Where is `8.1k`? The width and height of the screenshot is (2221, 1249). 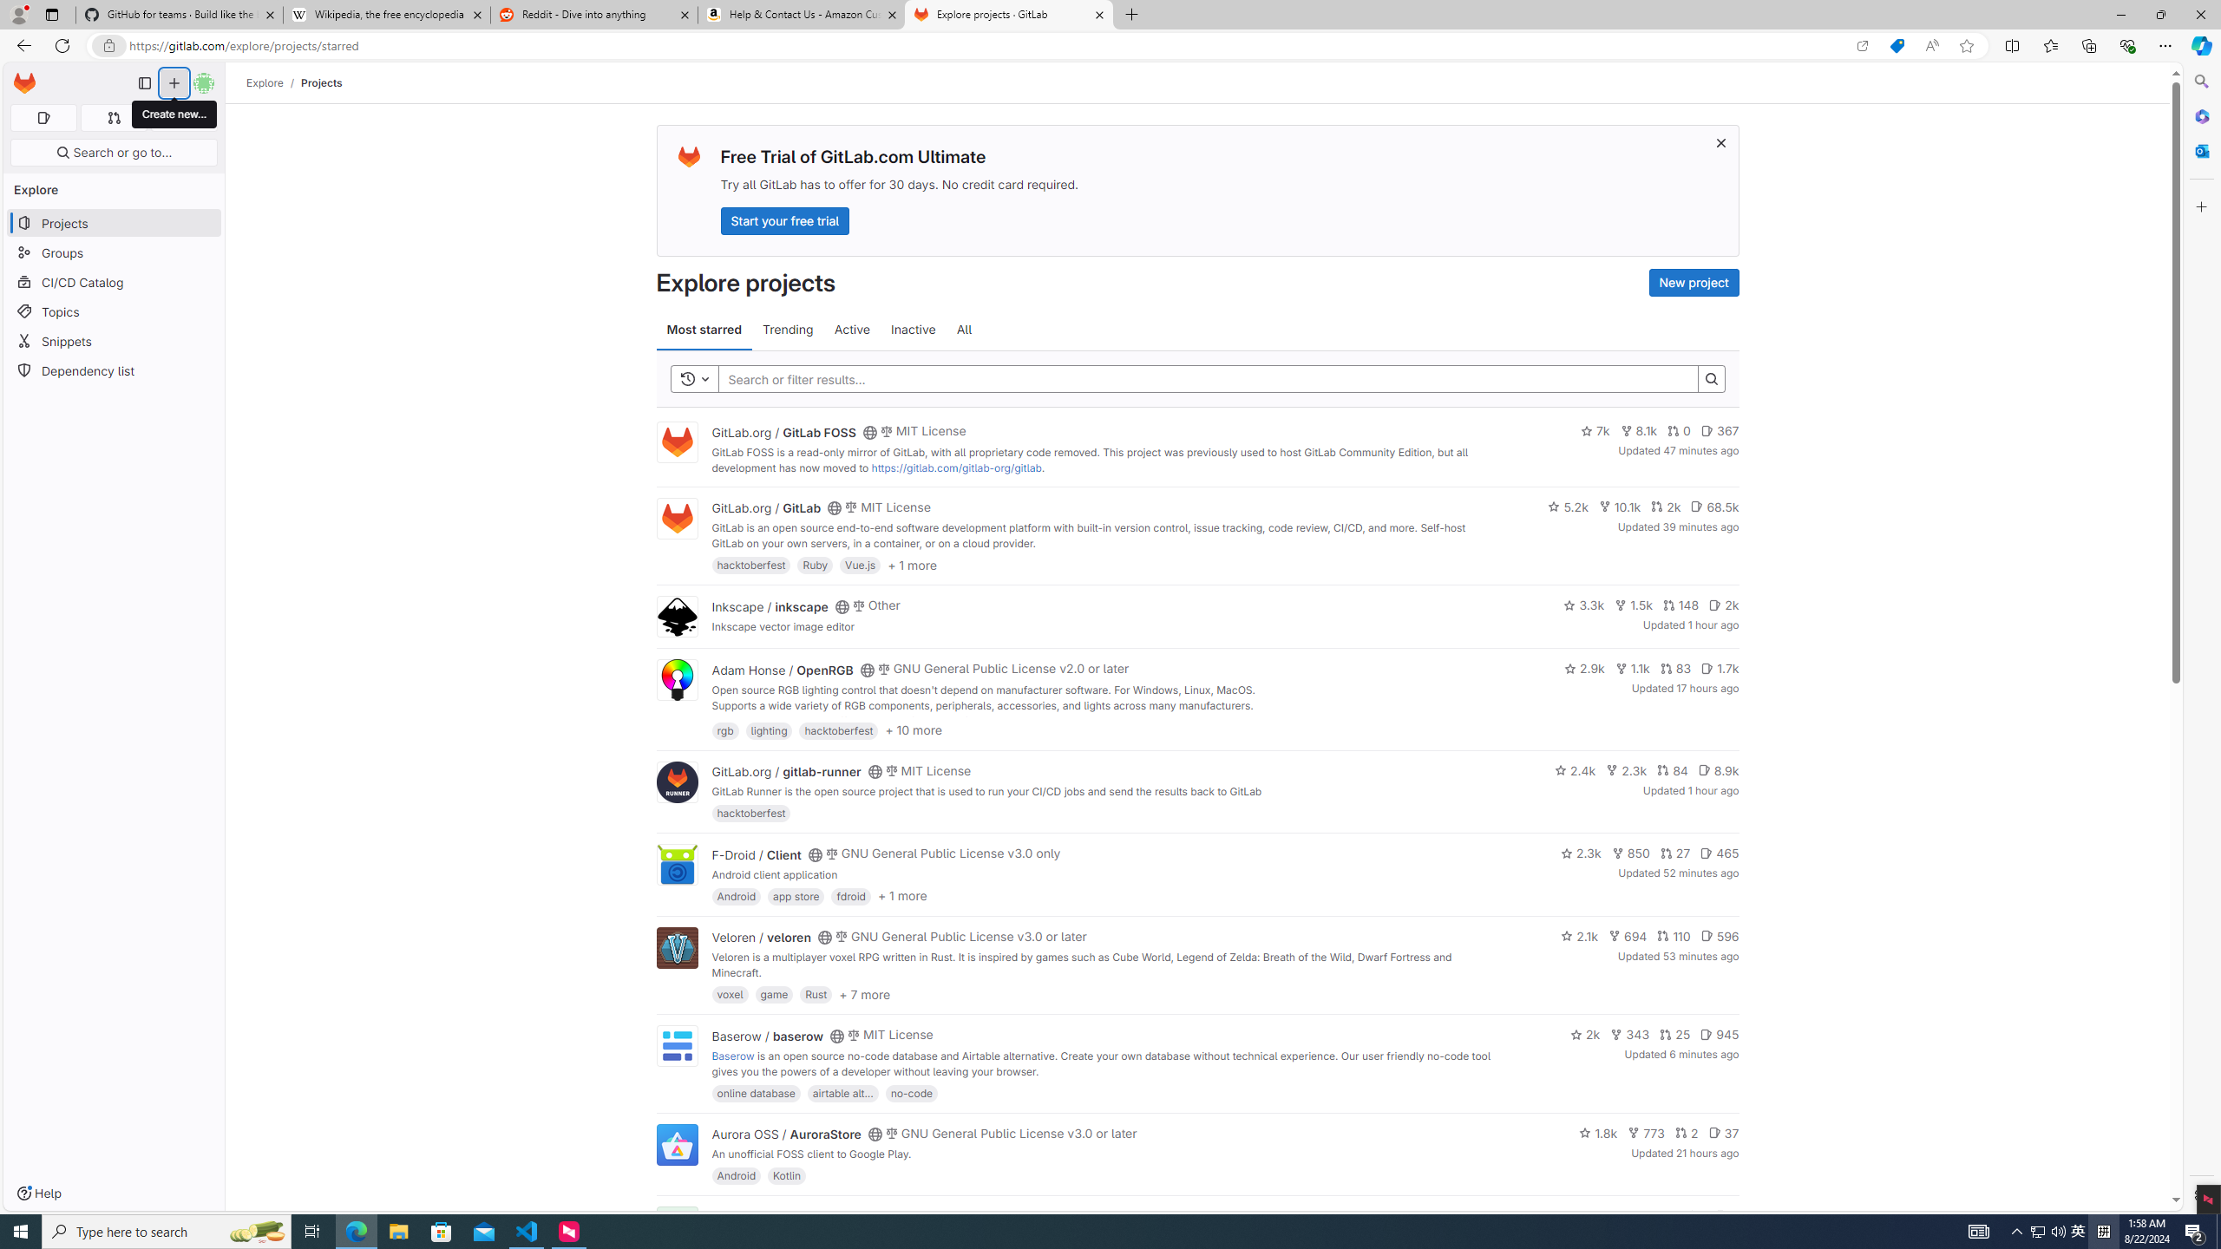 8.1k is located at coordinates (1638, 431).